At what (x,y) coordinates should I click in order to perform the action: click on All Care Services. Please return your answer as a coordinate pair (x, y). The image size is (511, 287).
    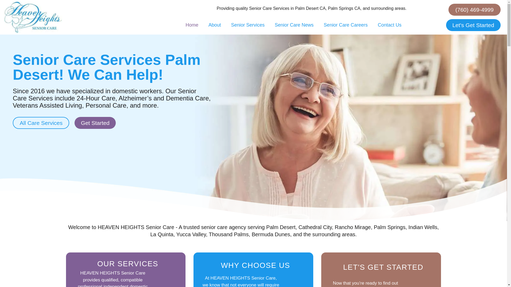
    Looking at the image, I should click on (41, 123).